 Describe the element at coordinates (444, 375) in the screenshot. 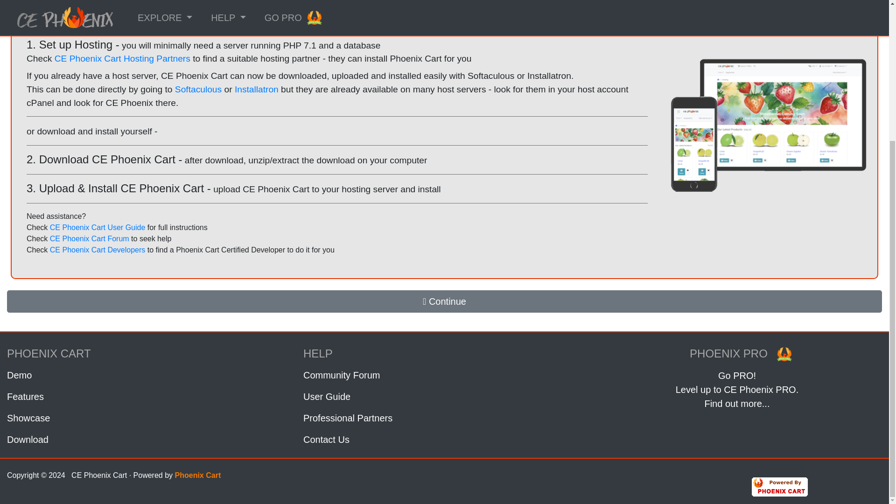

I see `Community Forum` at that location.